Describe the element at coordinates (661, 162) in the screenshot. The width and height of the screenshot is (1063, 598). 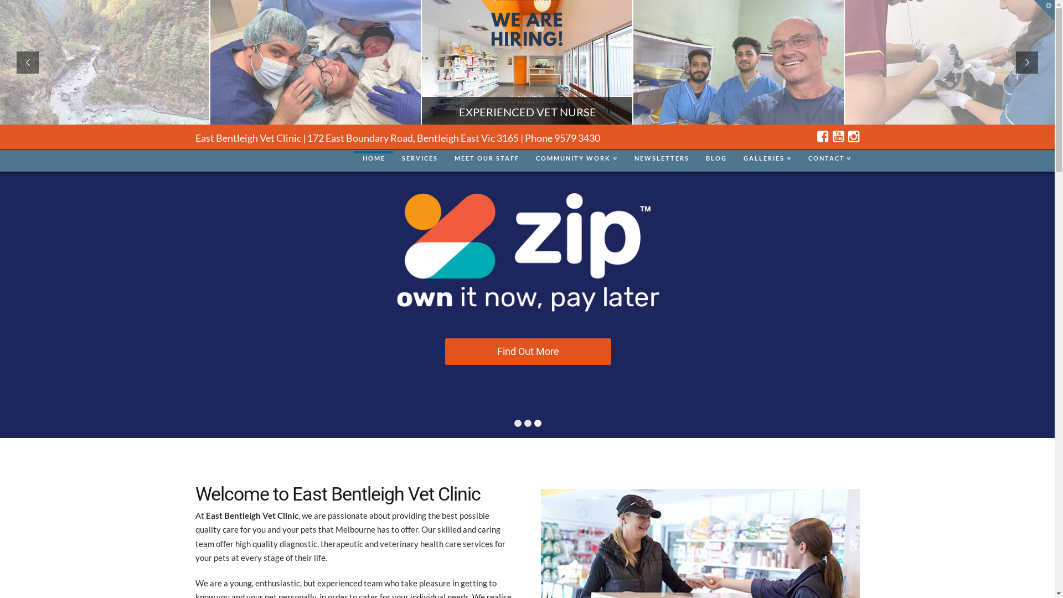
I see `NEWSLETTERS` at that location.